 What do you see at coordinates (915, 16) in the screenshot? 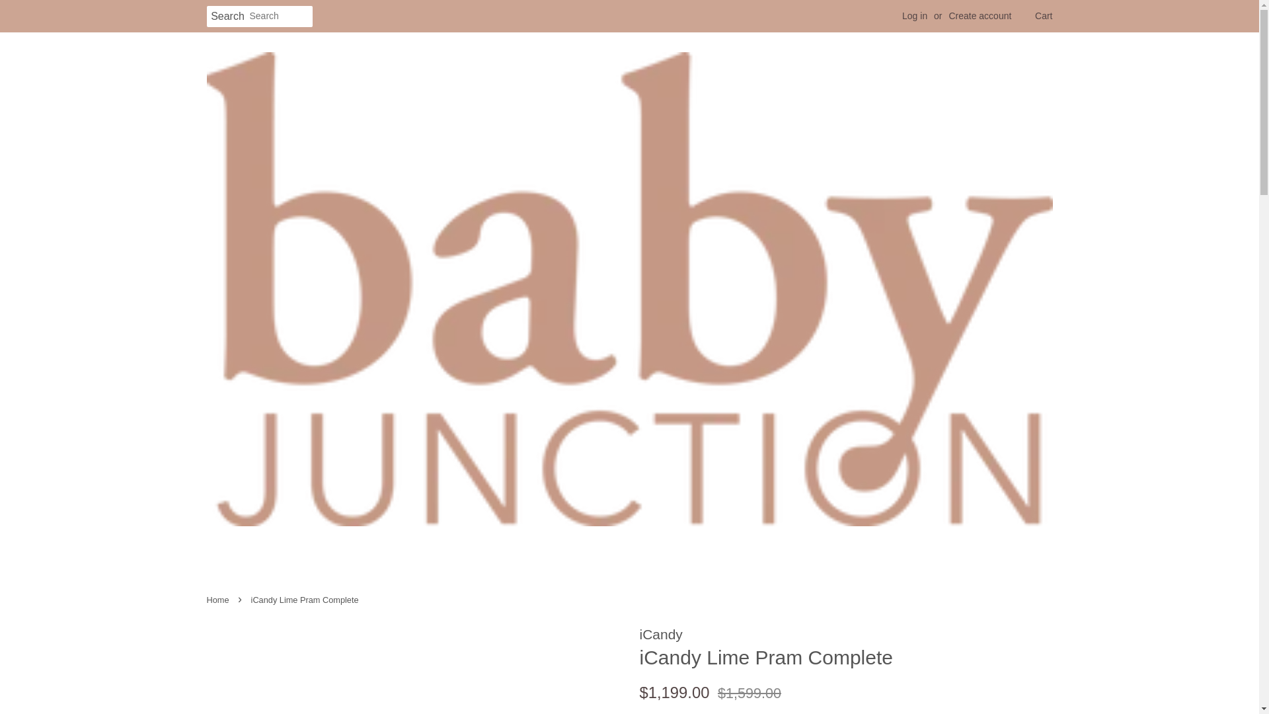
I see `Log in` at bounding box center [915, 16].